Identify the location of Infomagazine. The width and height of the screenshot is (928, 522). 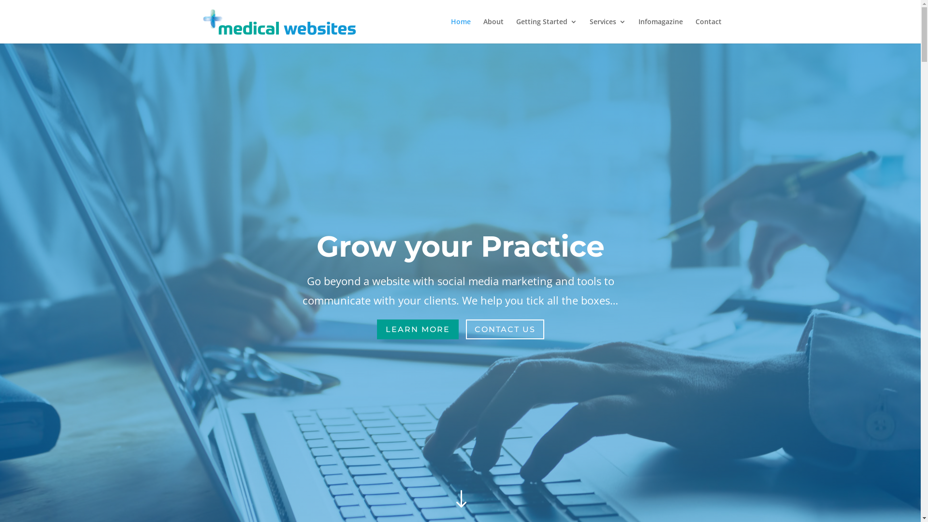
(660, 31).